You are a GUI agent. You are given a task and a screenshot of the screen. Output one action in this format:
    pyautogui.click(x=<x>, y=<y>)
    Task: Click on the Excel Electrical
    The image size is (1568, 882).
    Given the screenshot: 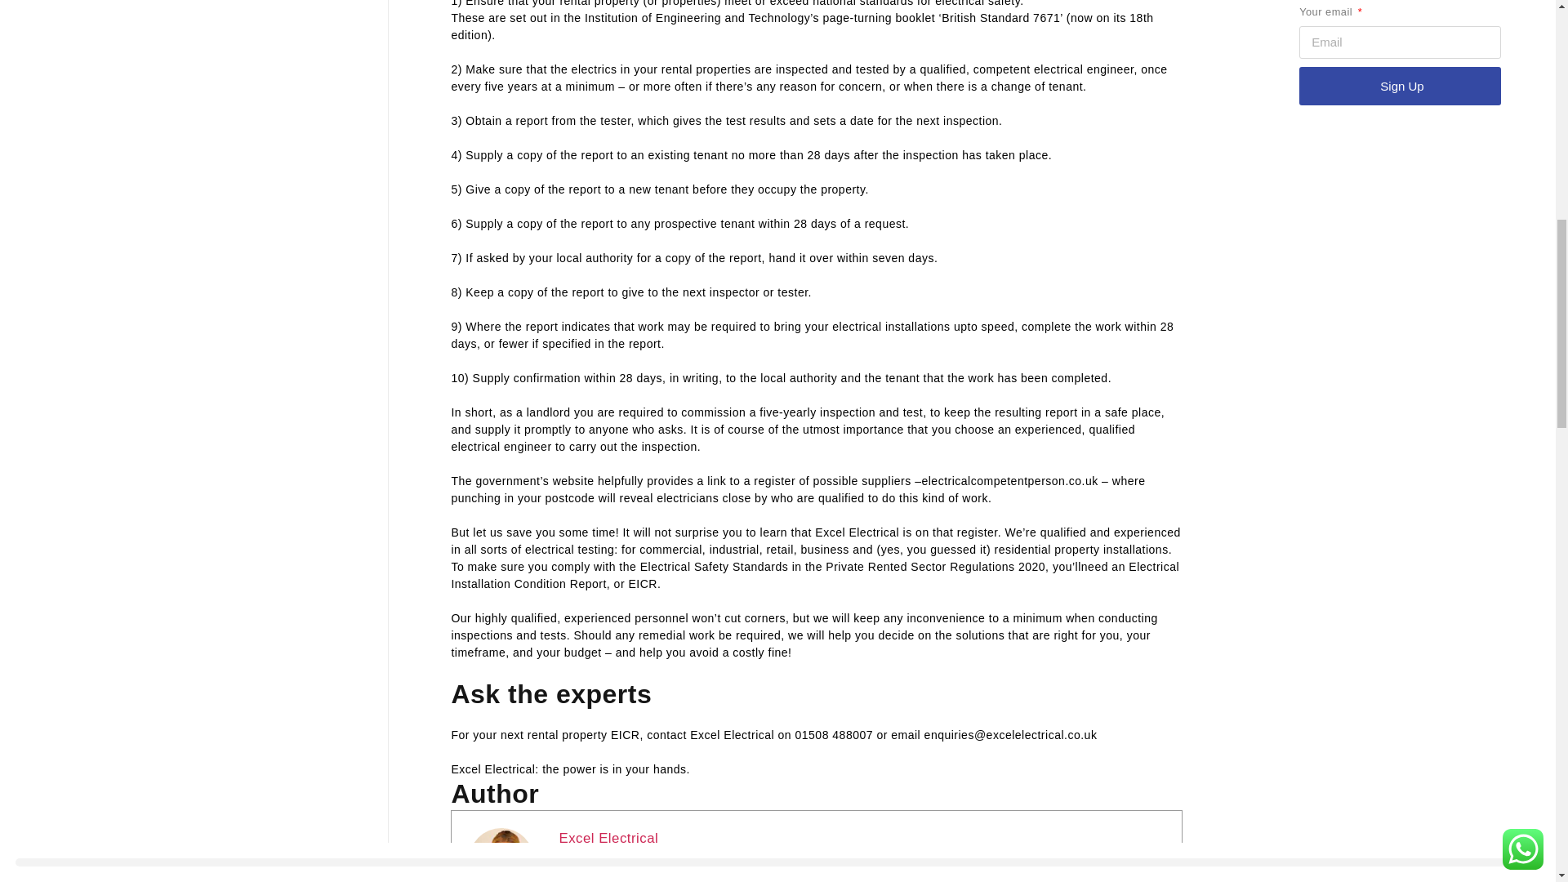 What is the action you would take?
    pyautogui.click(x=608, y=838)
    